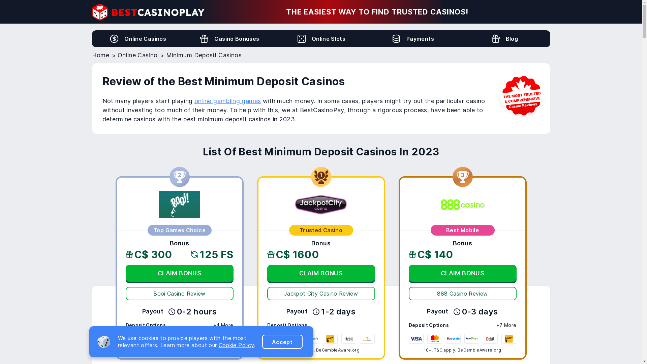 The image size is (647, 364). What do you see at coordinates (133, 339) in the screenshot?
I see `Visa Card` at bounding box center [133, 339].